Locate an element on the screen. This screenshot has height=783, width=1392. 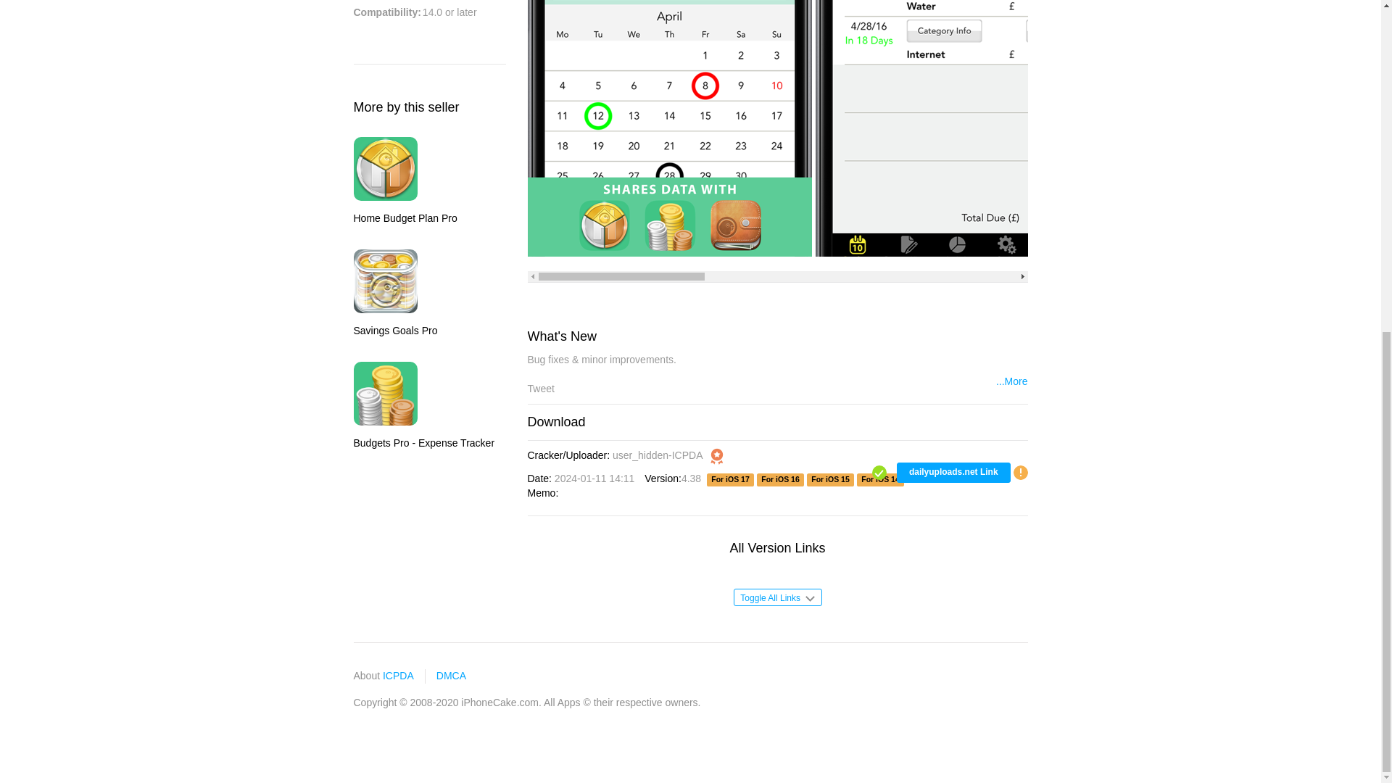
DMCA is located at coordinates (451, 676).